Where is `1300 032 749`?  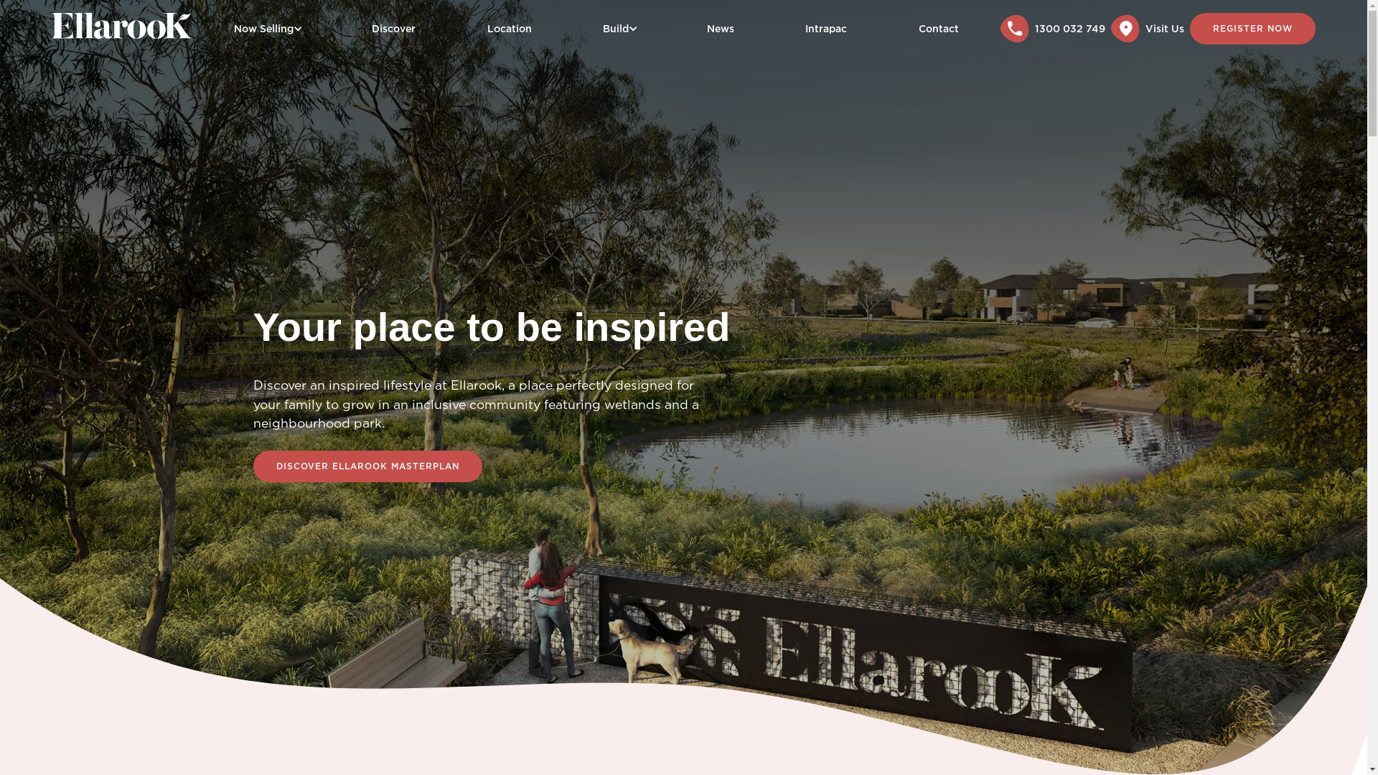
1300 032 749 is located at coordinates (1056, 29).